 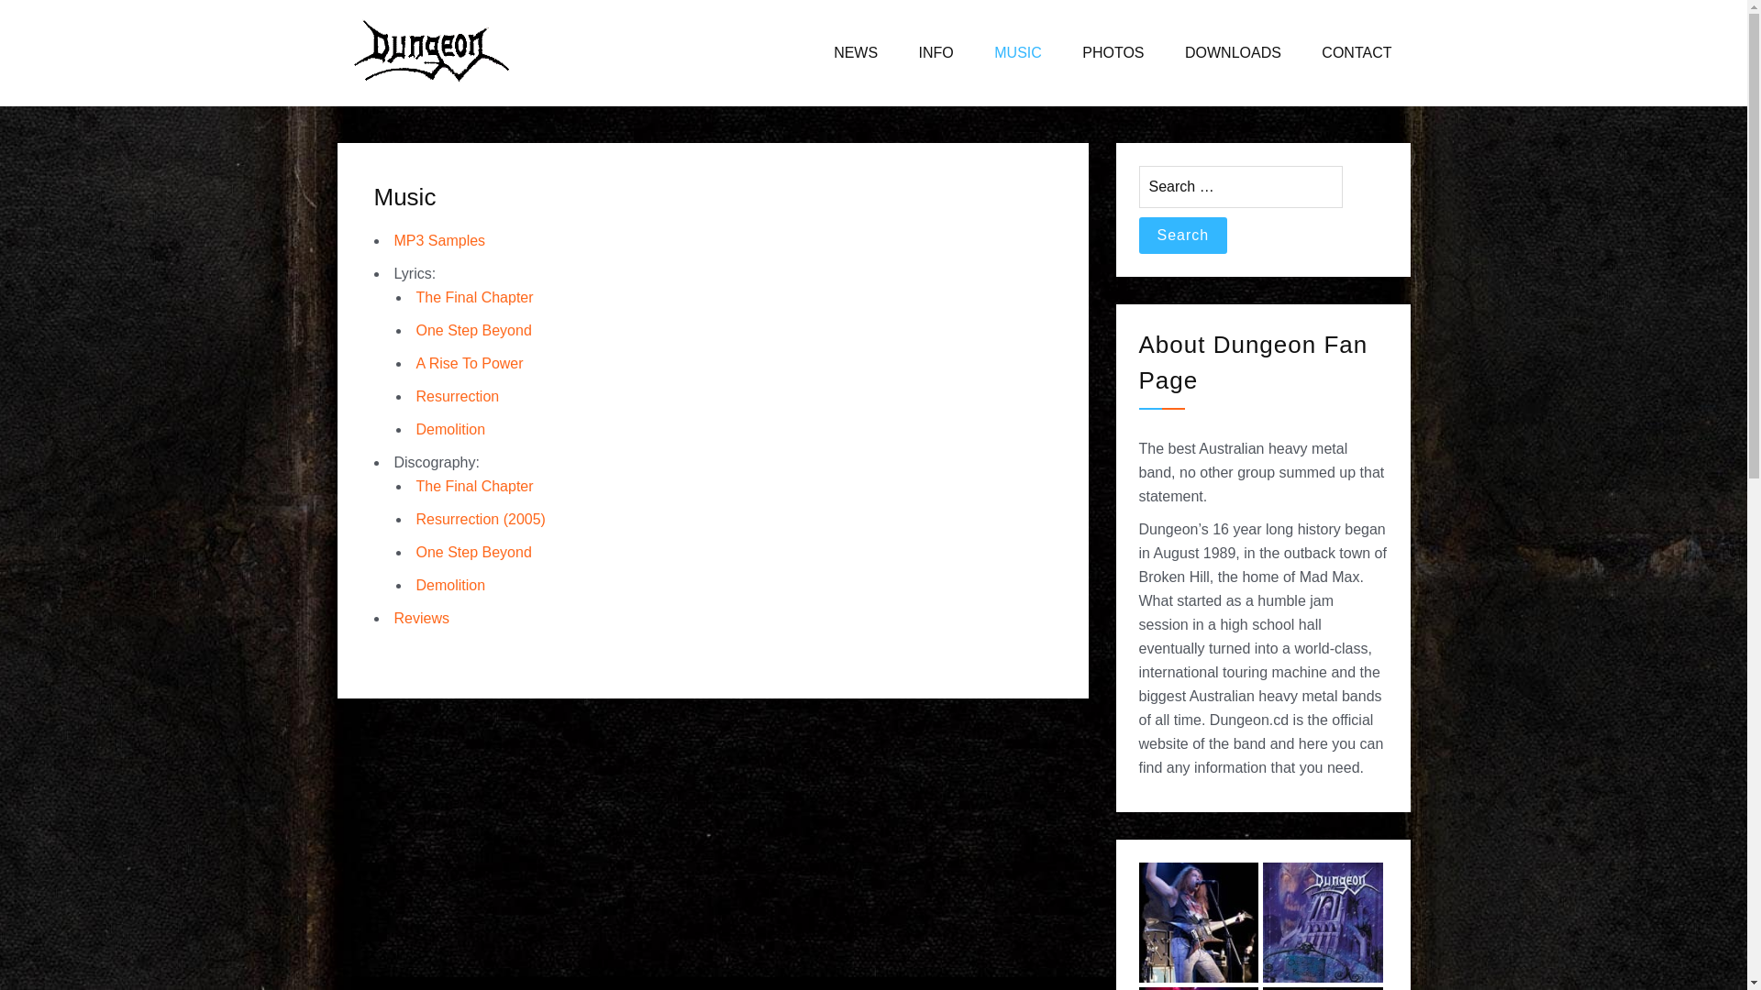 What do you see at coordinates (451, 429) in the screenshot?
I see `Demolition` at bounding box center [451, 429].